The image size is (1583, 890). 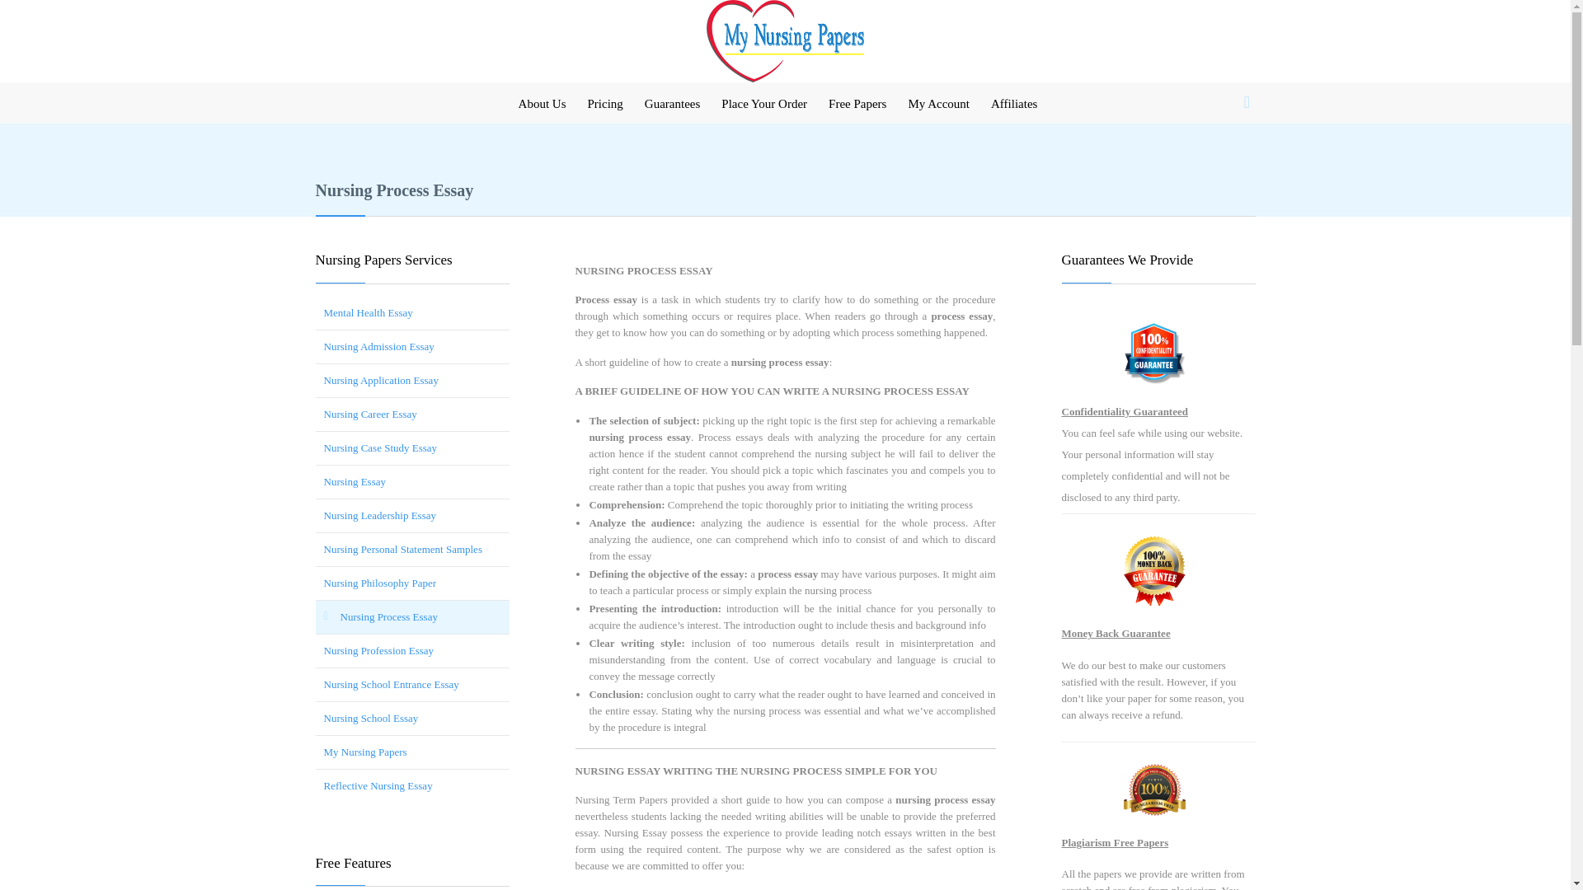 What do you see at coordinates (411, 480) in the screenshot?
I see `Nursing Essay` at bounding box center [411, 480].